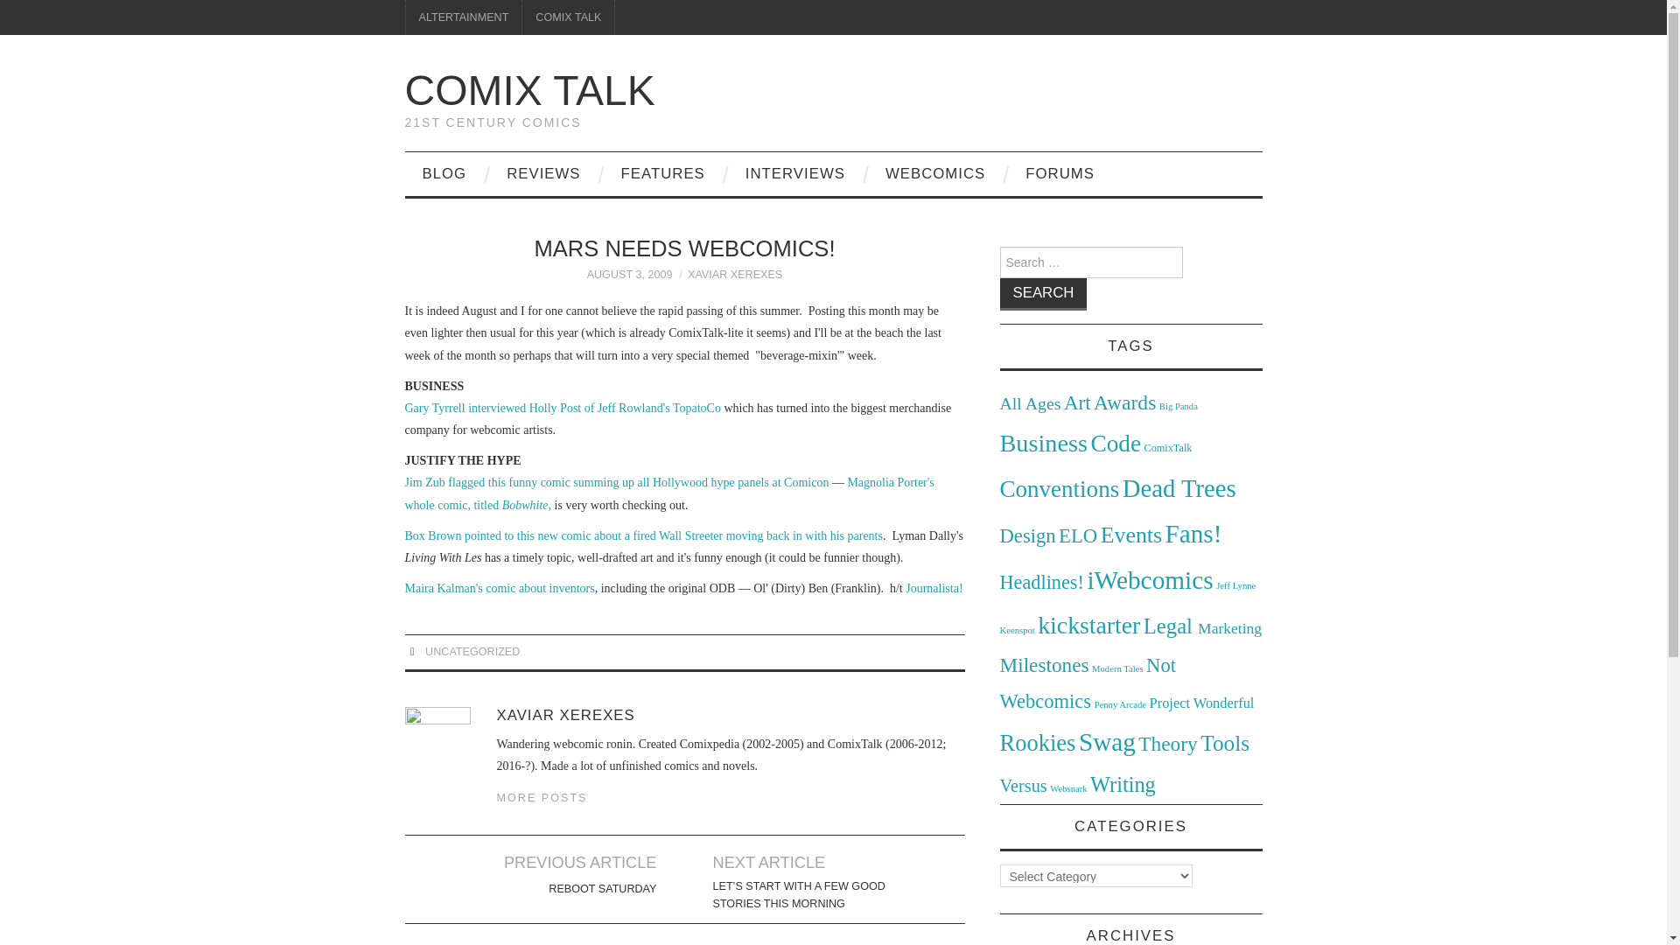 The image size is (1680, 945). What do you see at coordinates (1029, 402) in the screenshot?
I see `All Ages` at bounding box center [1029, 402].